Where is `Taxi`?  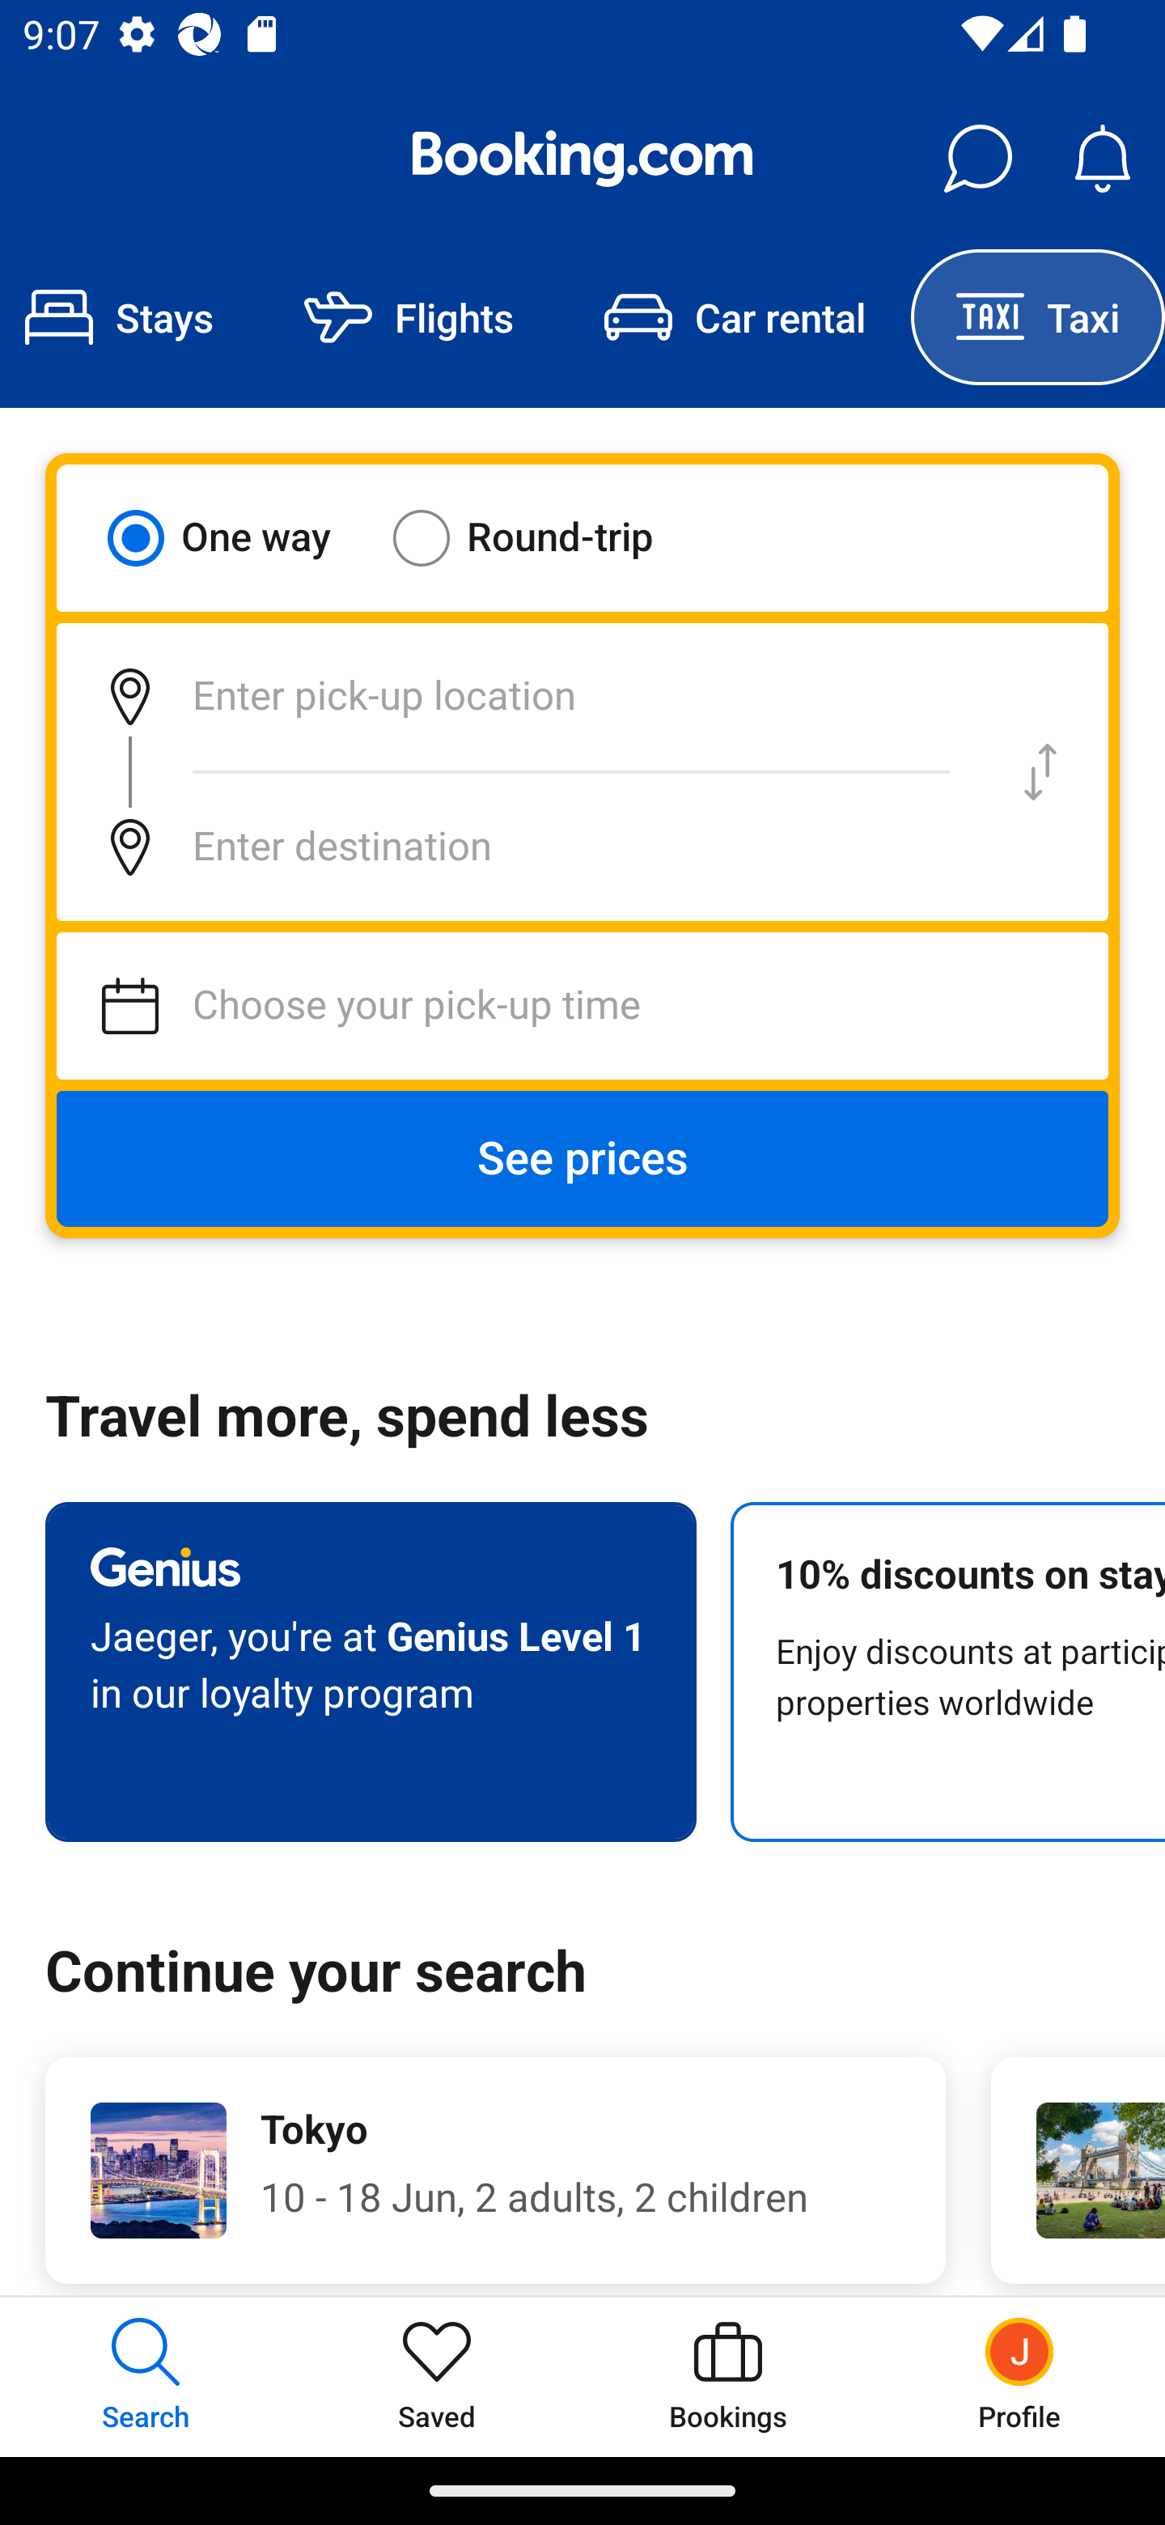 Taxi is located at coordinates (1038, 317).